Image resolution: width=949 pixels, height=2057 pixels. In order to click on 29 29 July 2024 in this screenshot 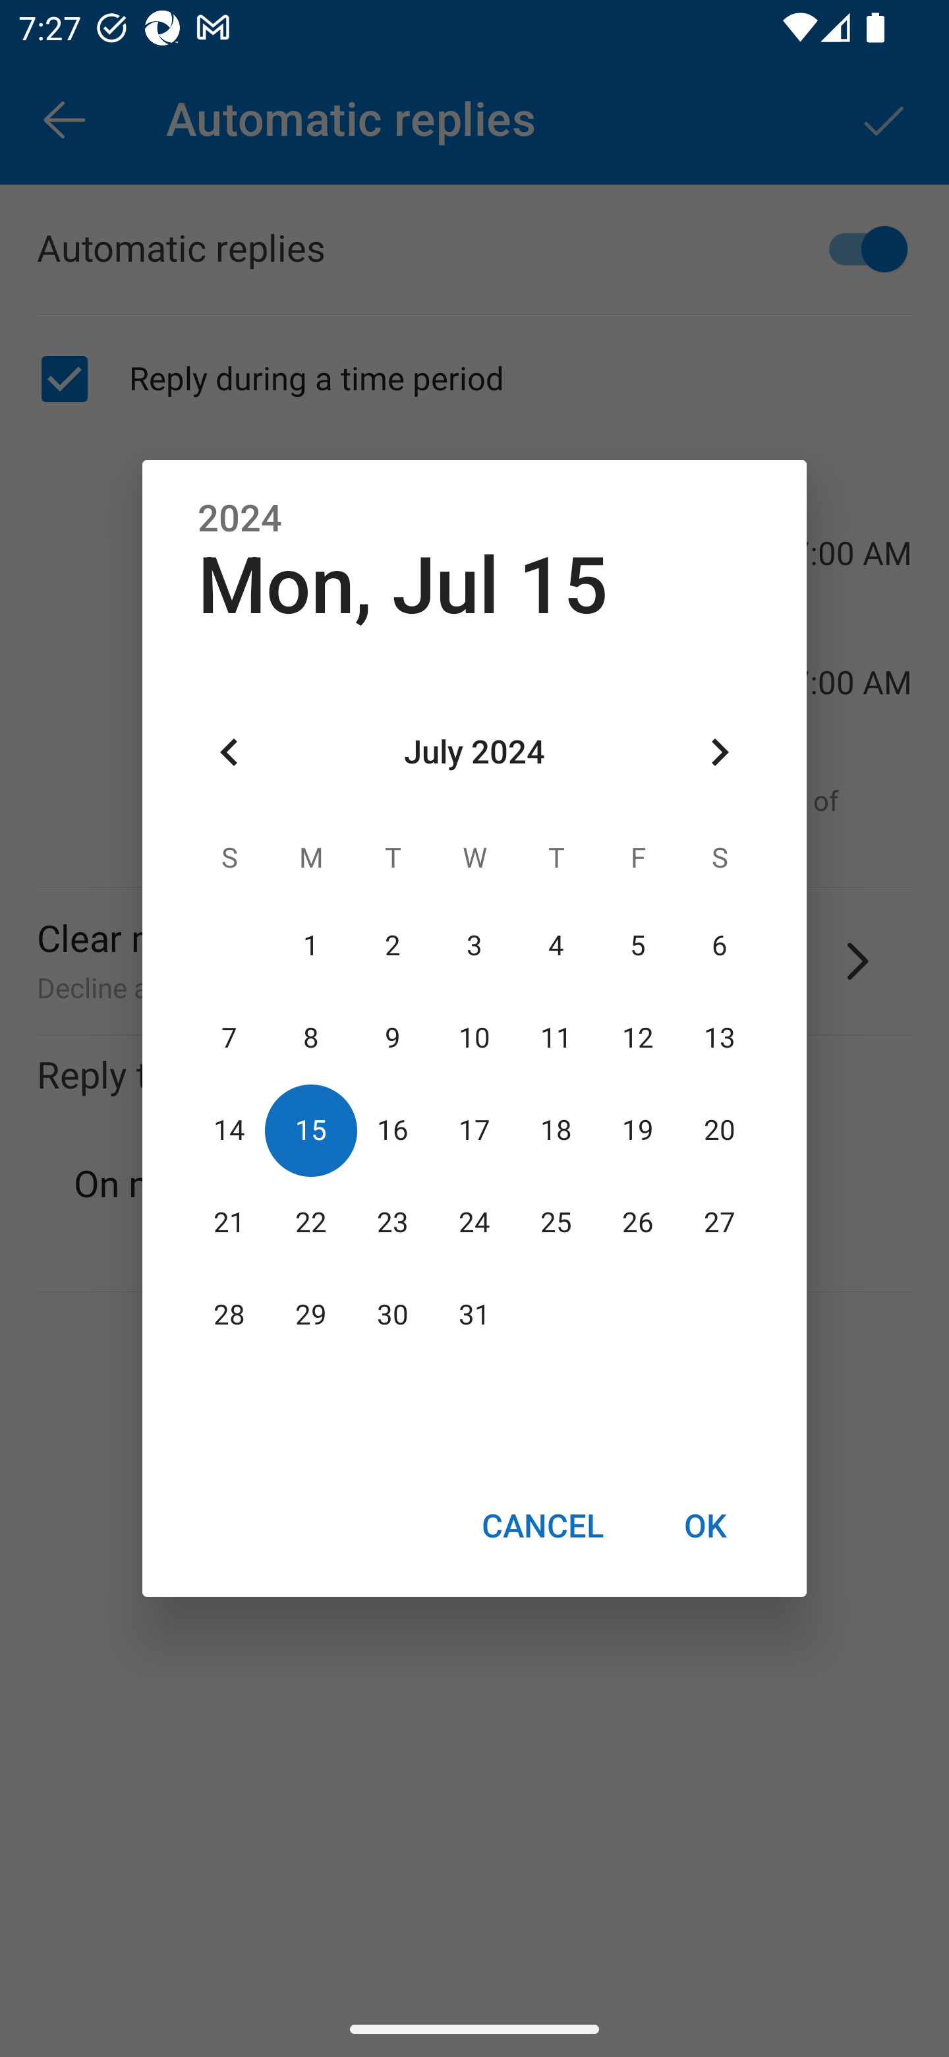, I will do `click(311, 1315)`.